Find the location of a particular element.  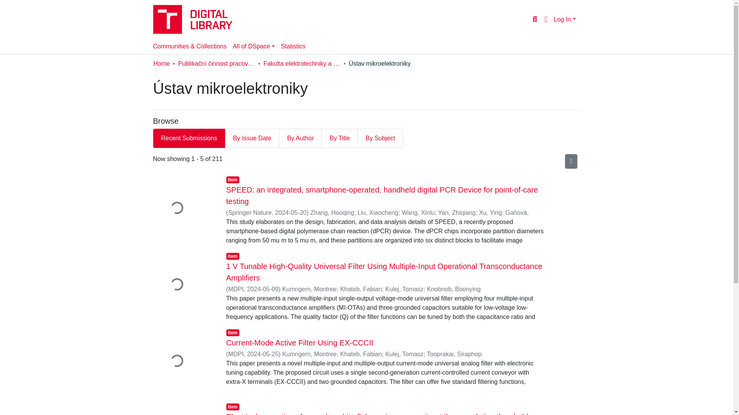

Loading... is located at coordinates (184, 285).